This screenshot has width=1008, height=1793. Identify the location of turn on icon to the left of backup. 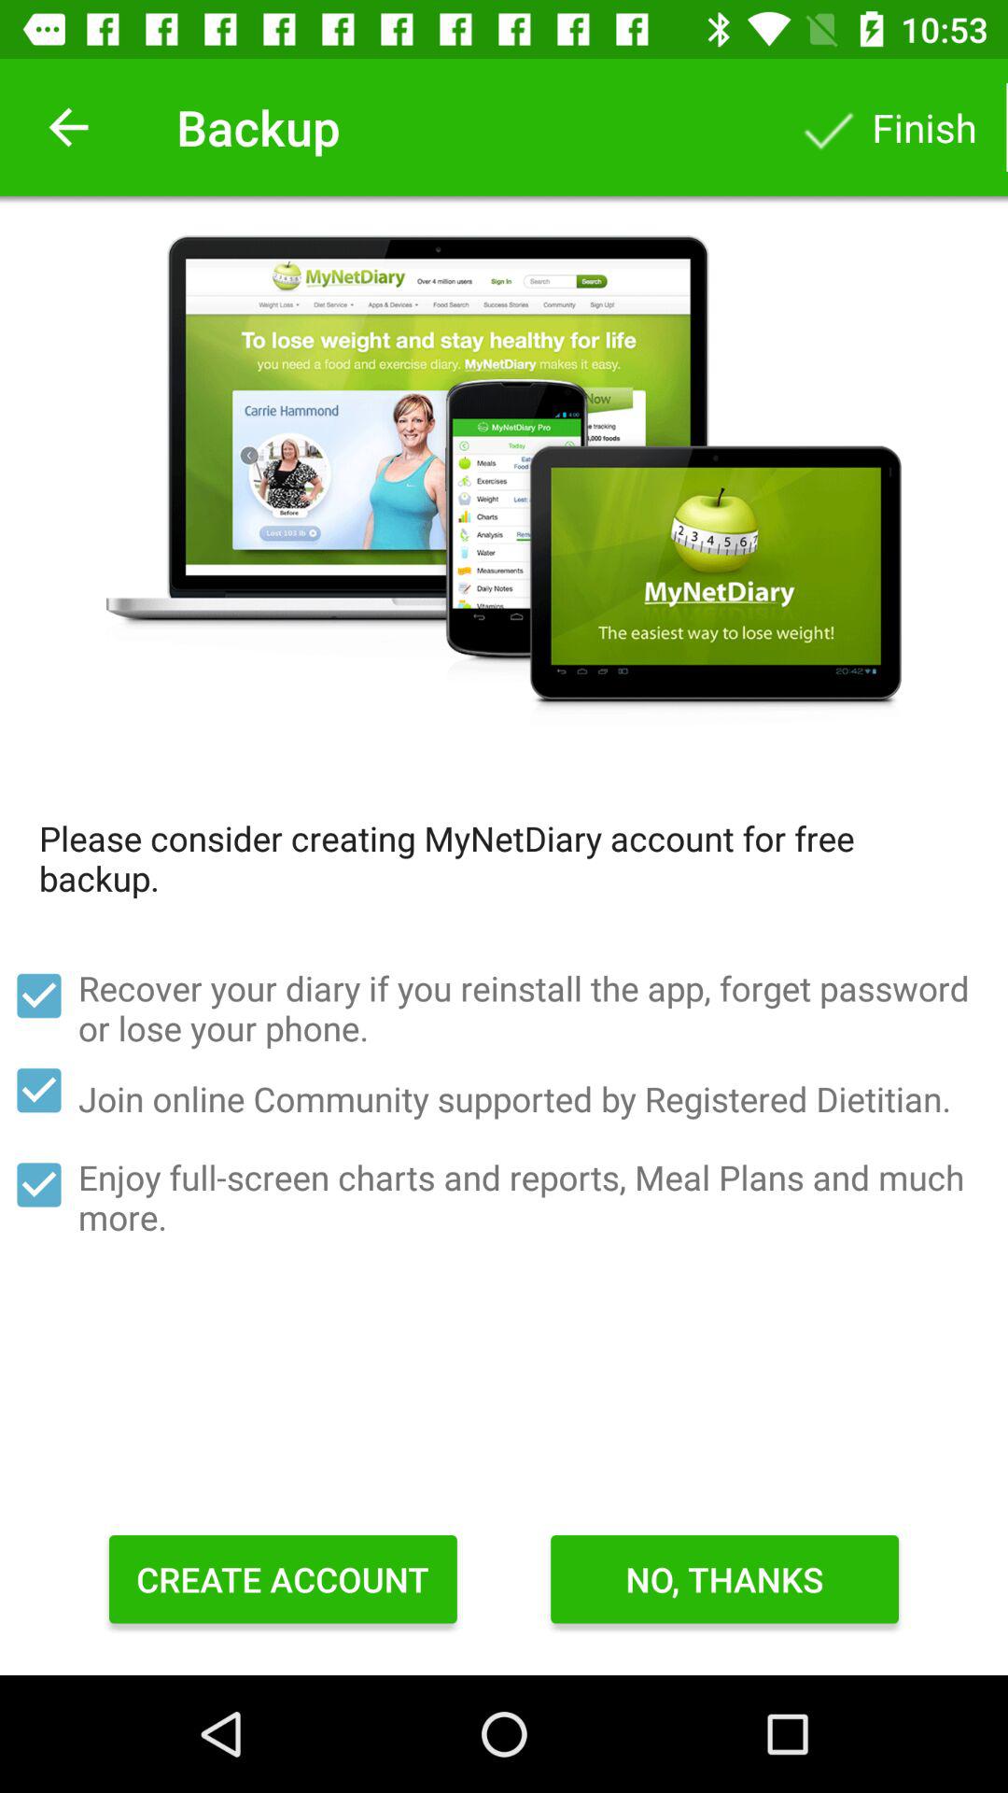
(68, 127).